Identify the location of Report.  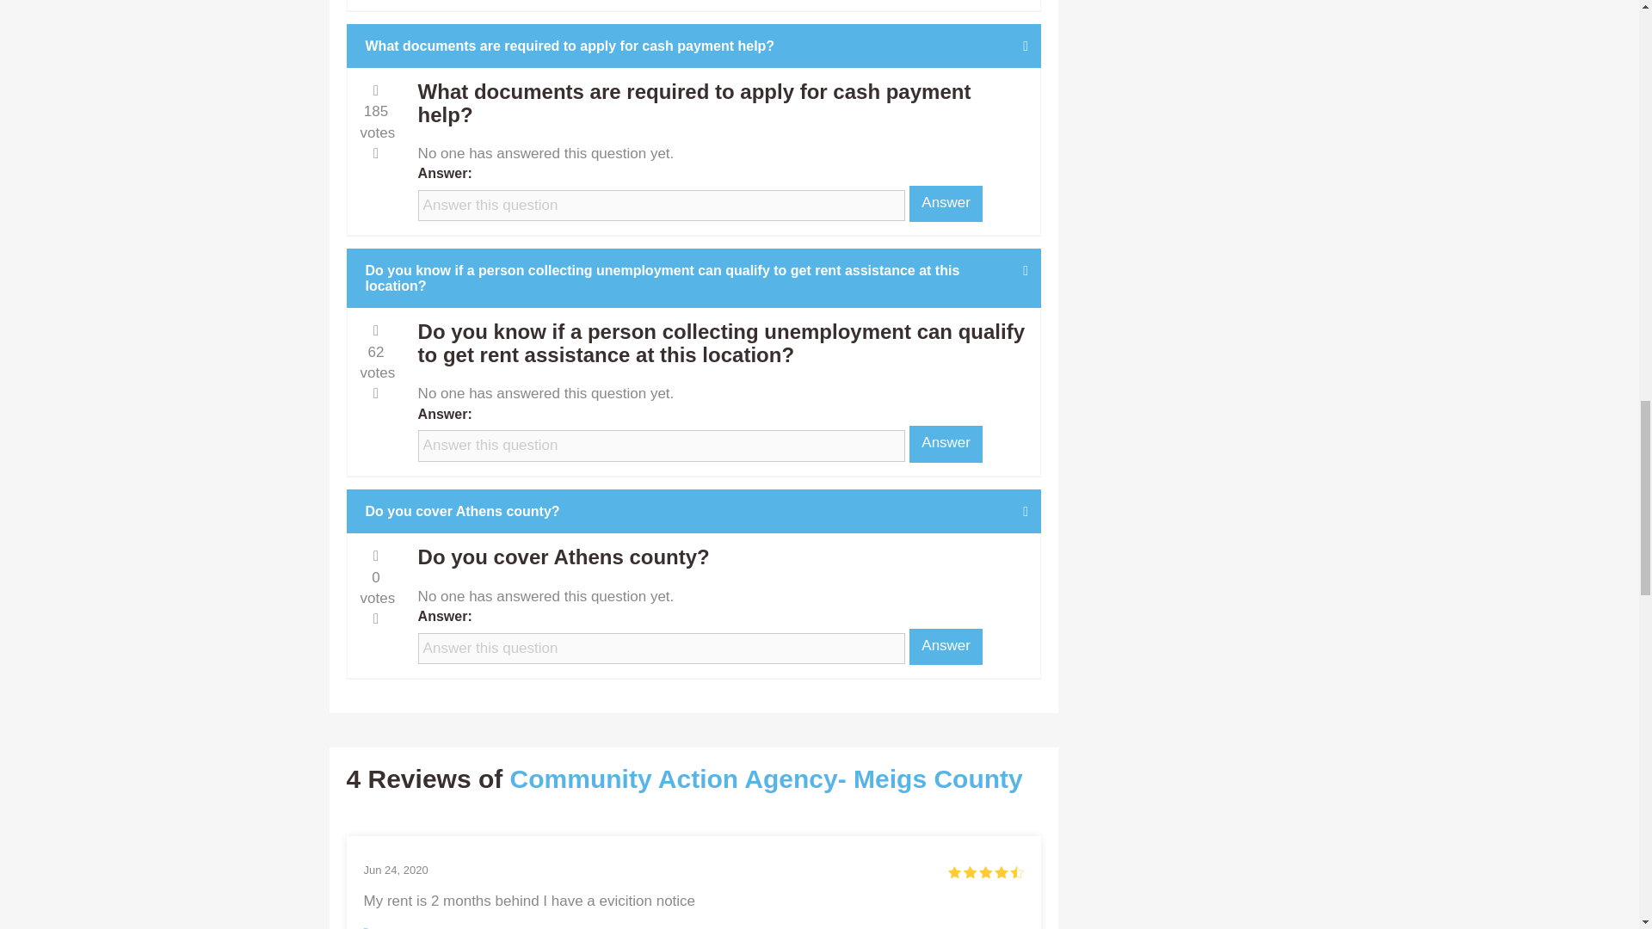
(504, 927).